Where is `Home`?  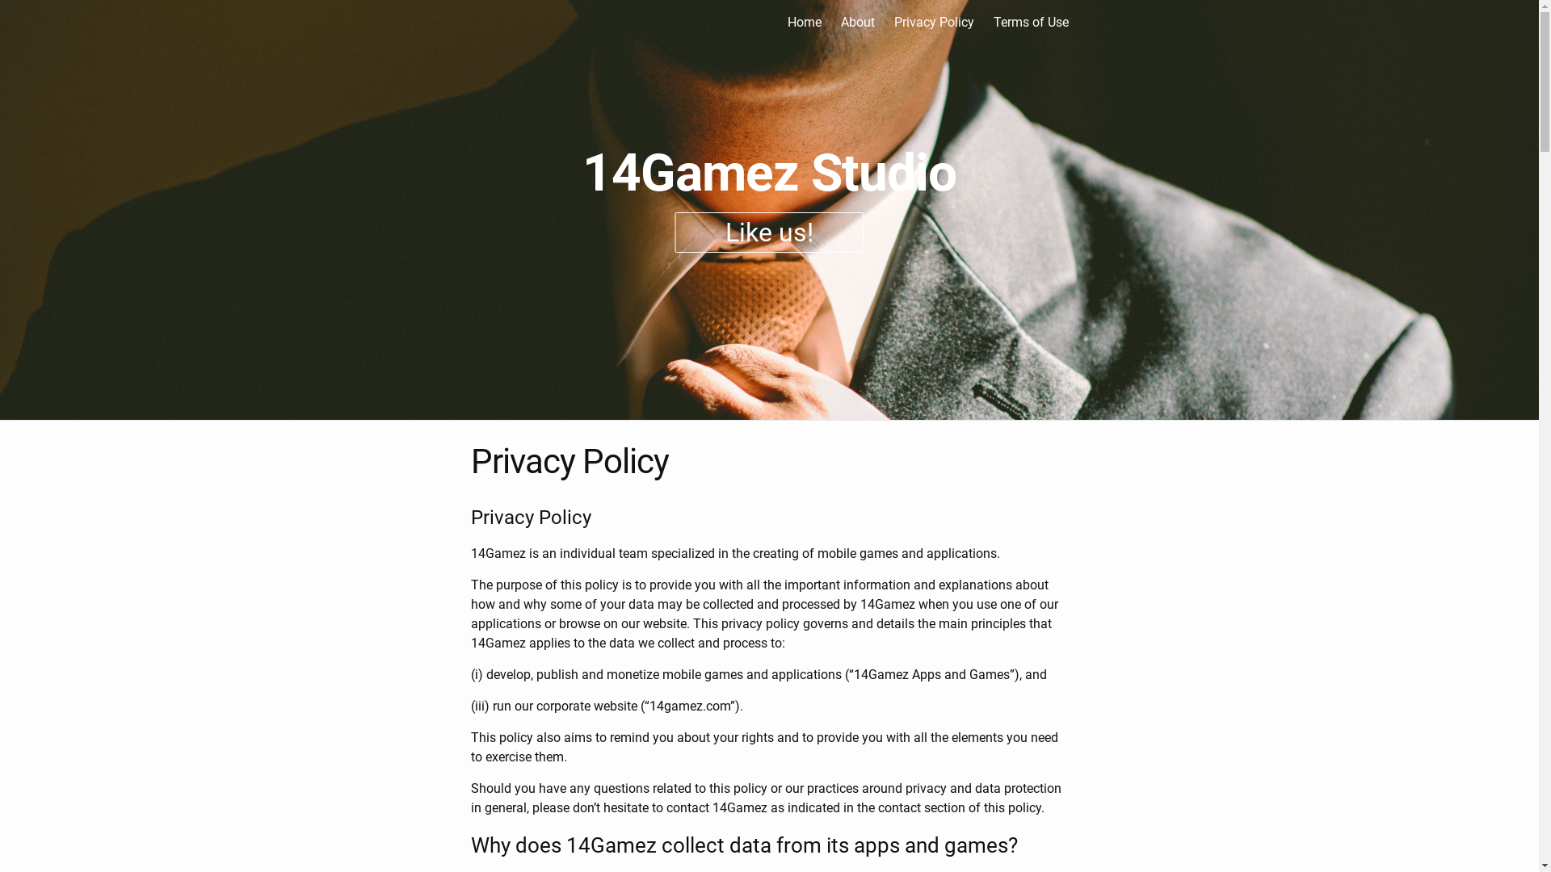 Home is located at coordinates (804, 23).